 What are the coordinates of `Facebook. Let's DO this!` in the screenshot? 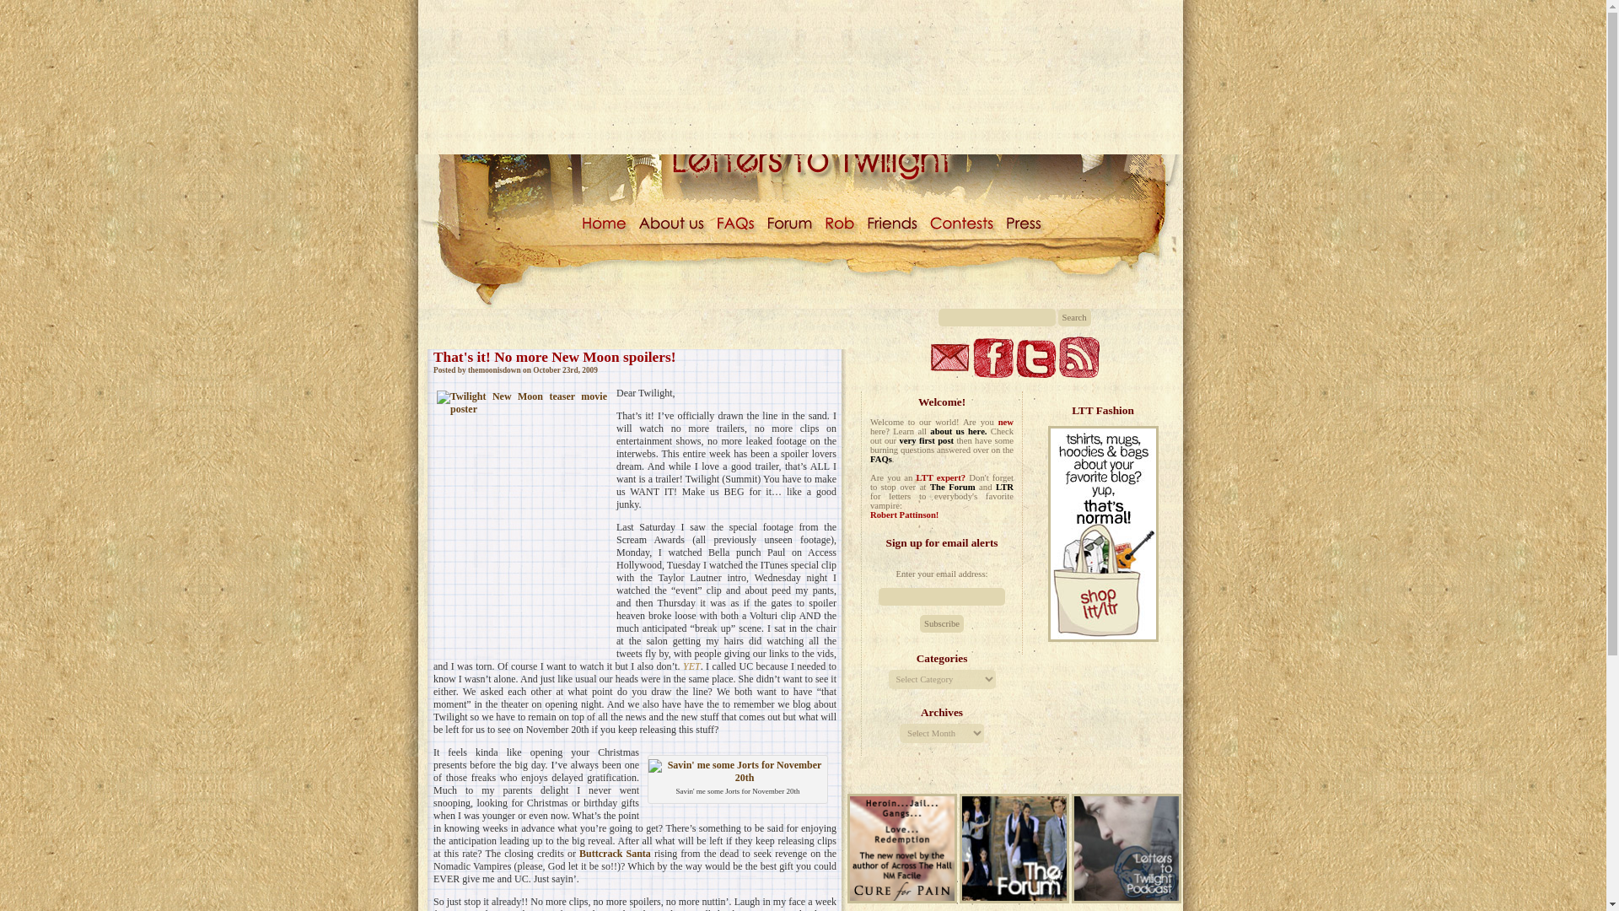 It's located at (992, 358).